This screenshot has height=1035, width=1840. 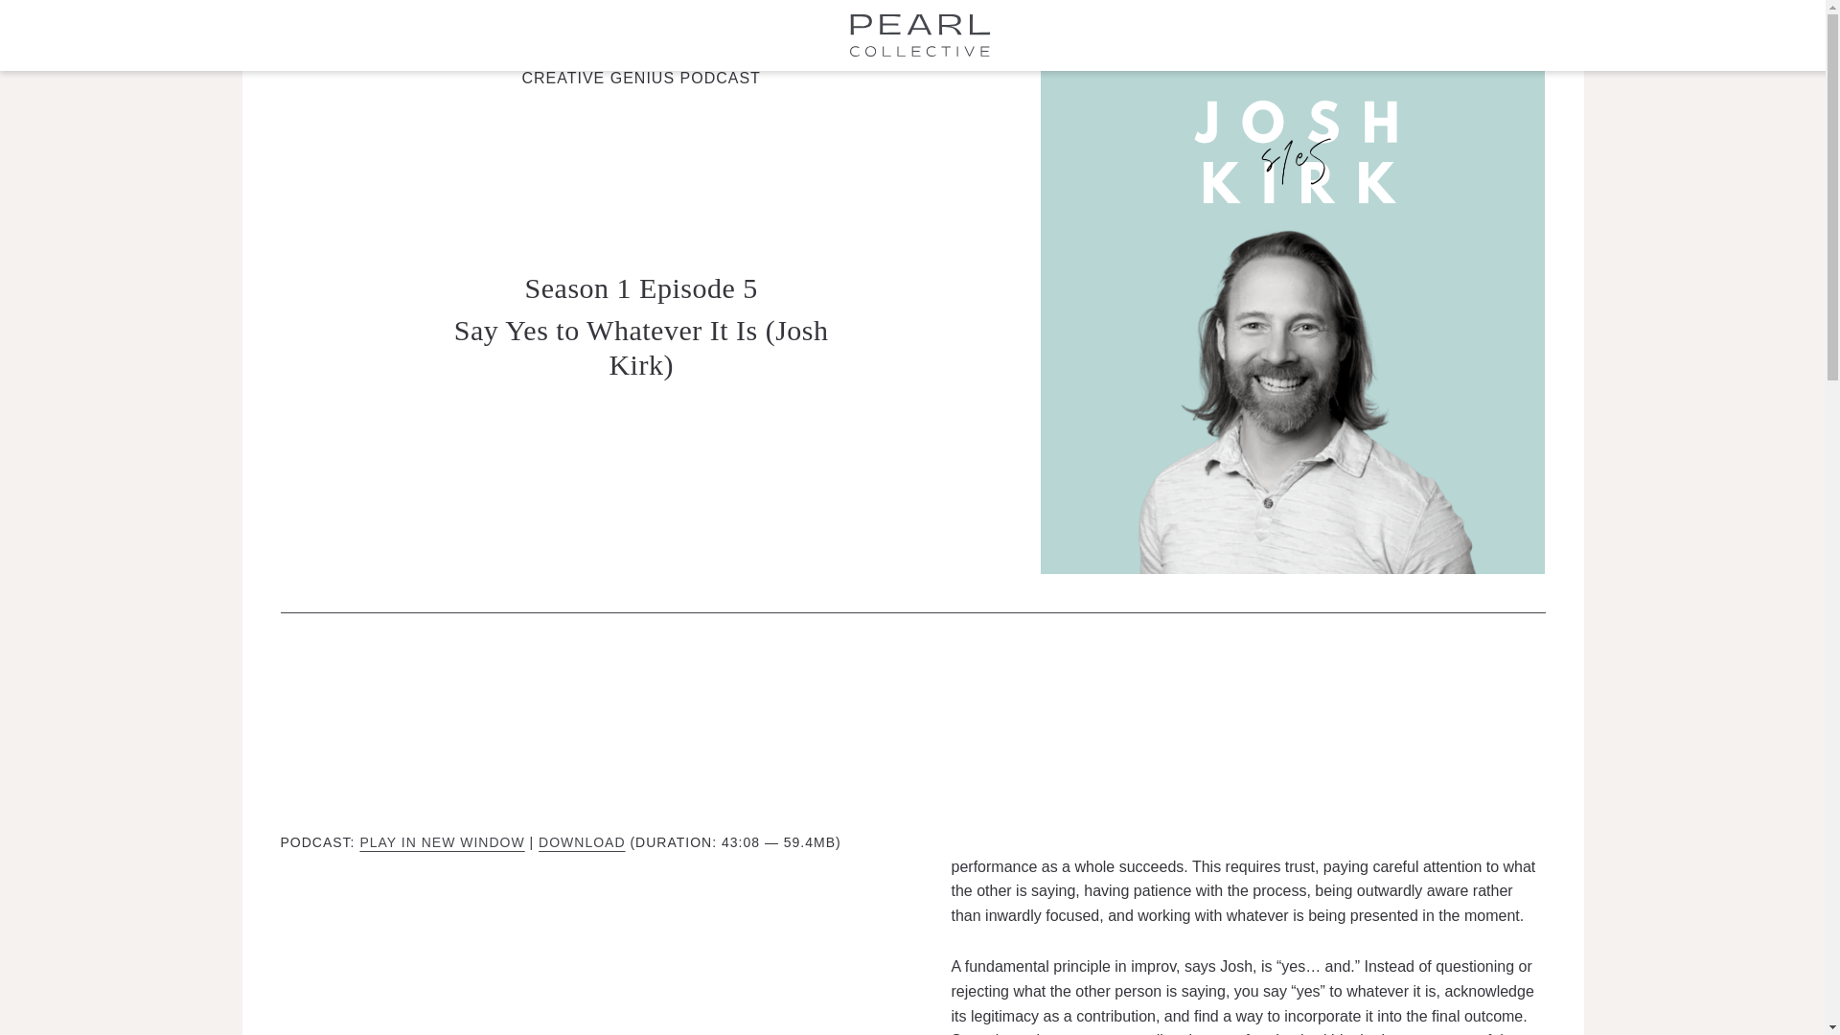 What do you see at coordinates (577, 933) in the screenshot?
I see `Blubrry Podcast Player` at bounding box center [577, 933].